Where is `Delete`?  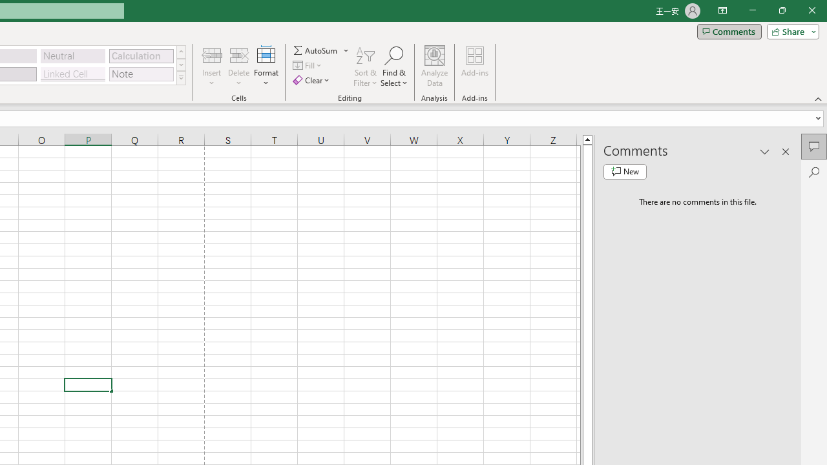
Delete is located at coordinates (239, 66).